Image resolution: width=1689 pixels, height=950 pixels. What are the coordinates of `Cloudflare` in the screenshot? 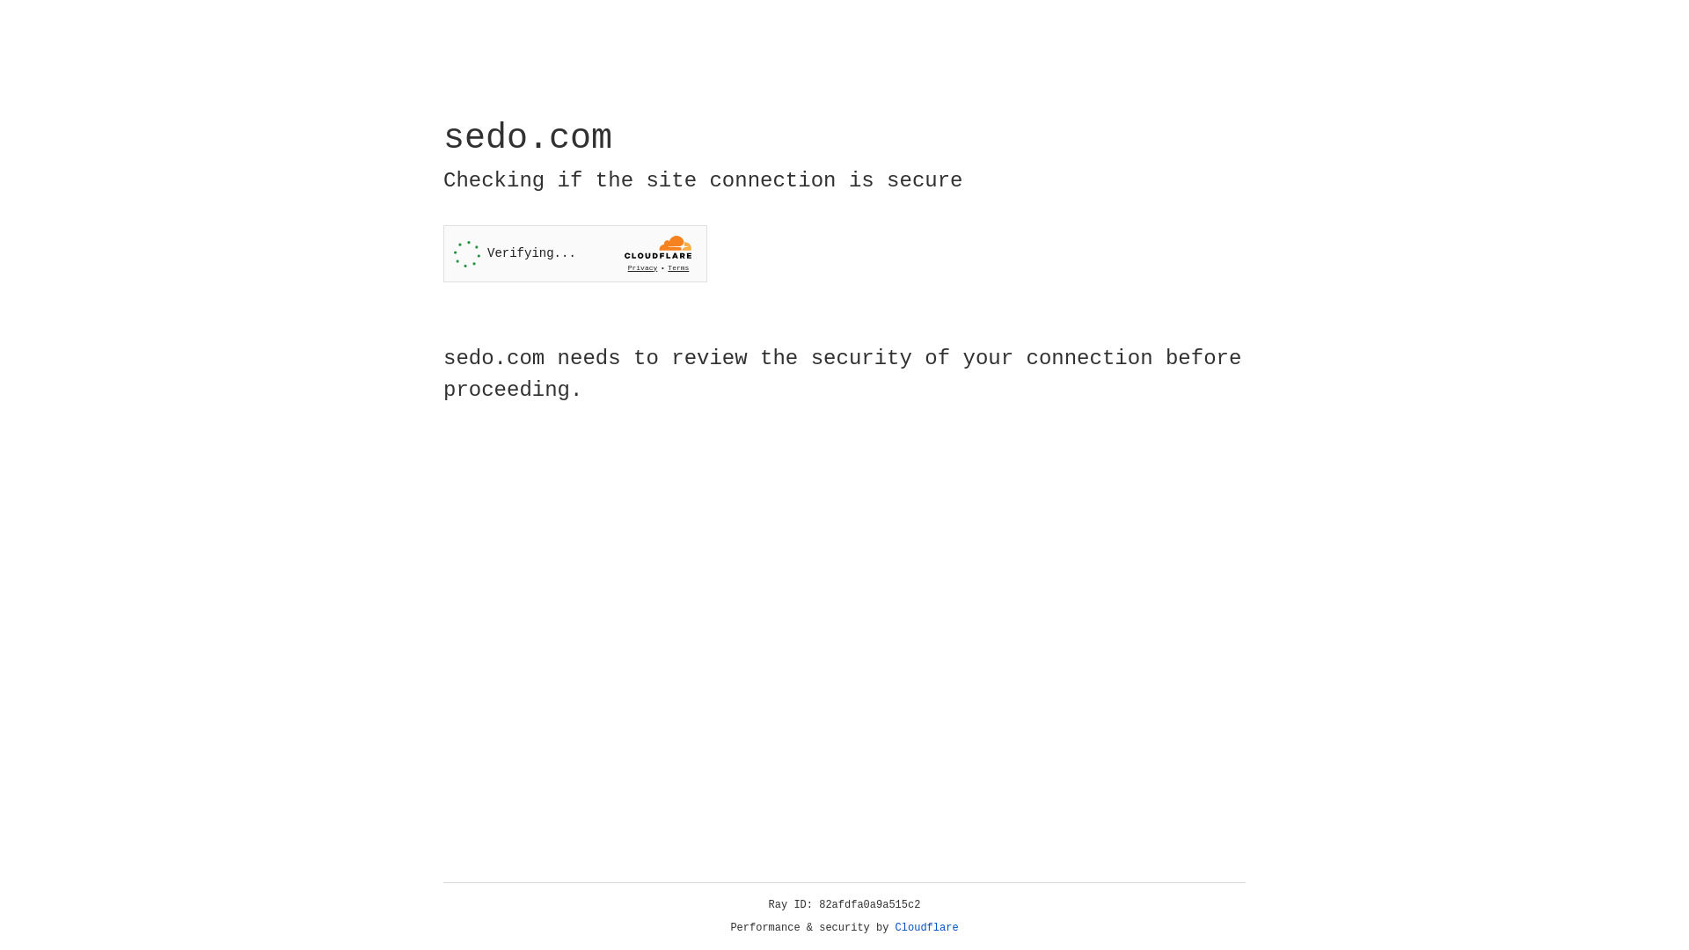 It's located at (927, 928).